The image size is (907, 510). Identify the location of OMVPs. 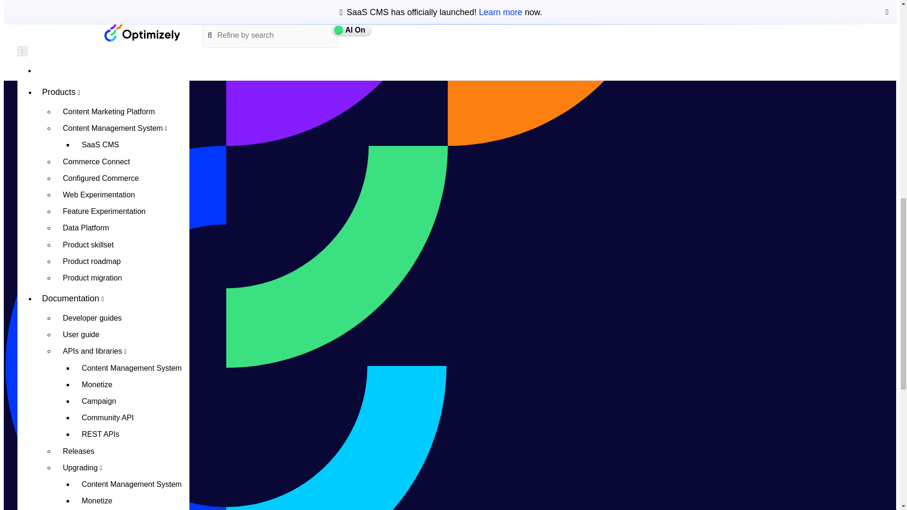
(112, 82).